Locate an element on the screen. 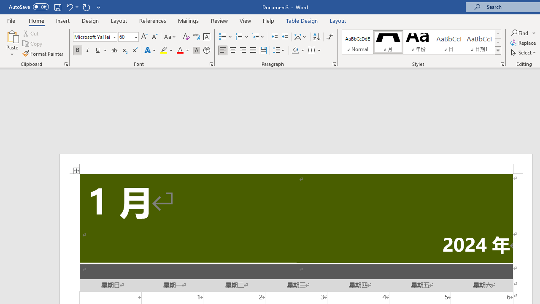  Line and Paragraph Spacing is located at coordinates (279, 51).